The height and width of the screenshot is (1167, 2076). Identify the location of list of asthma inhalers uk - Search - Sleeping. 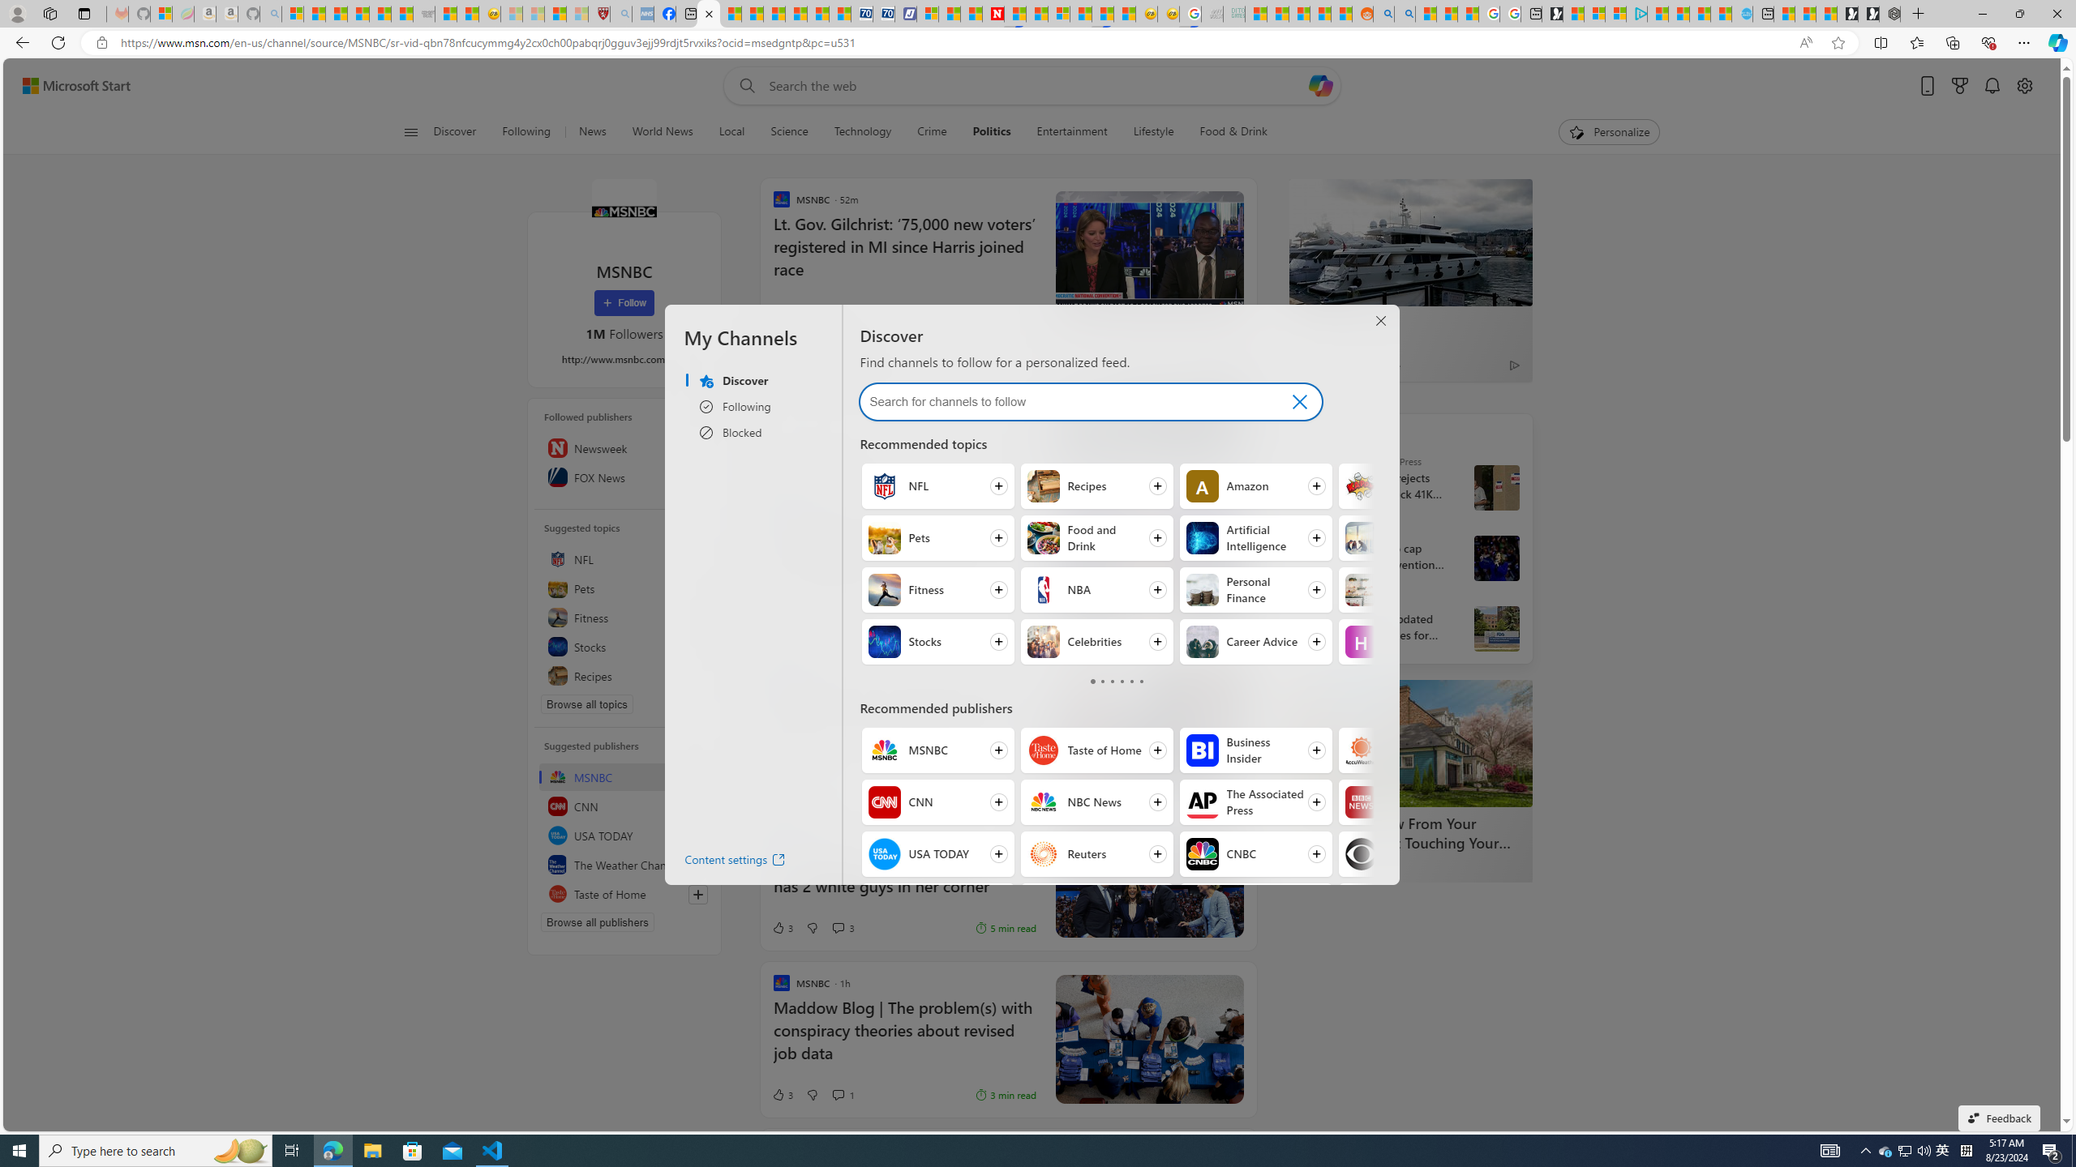
(621, 14).